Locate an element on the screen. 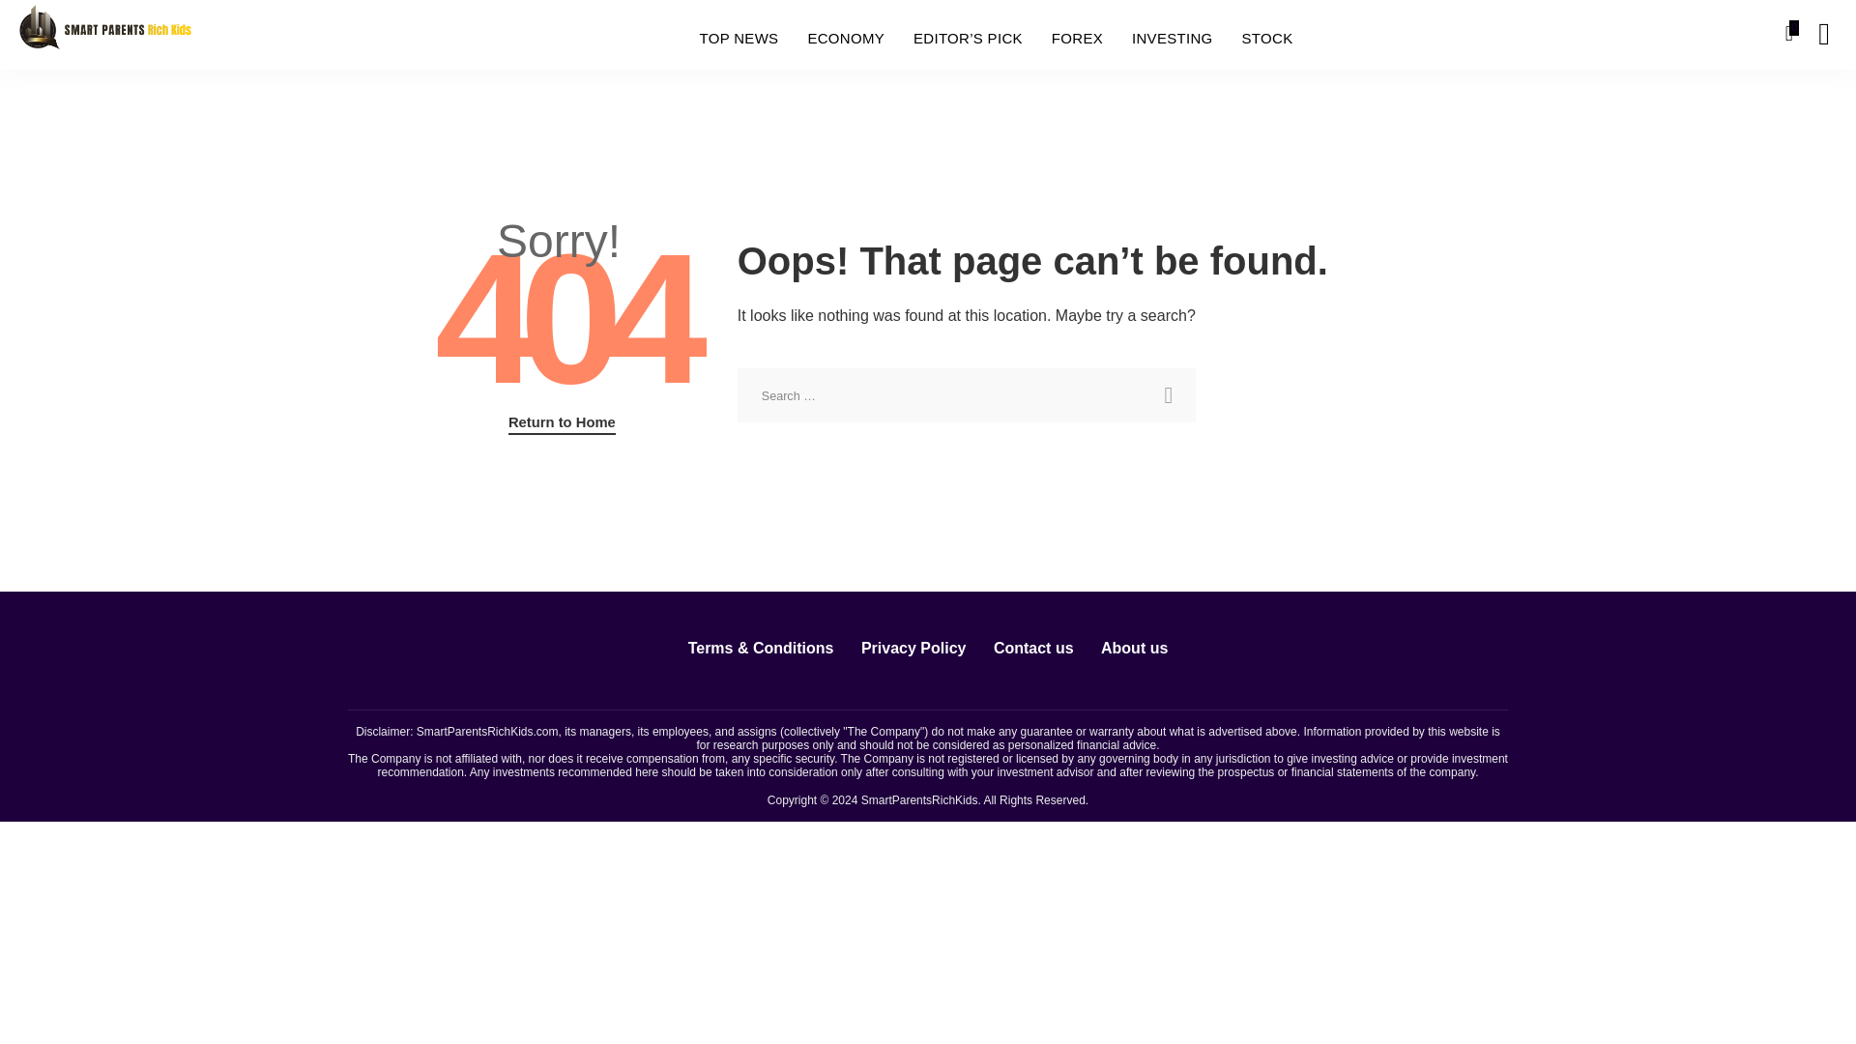 The image size is (1856, 1044). SmartParentsRichKids.com is located at coordinates (487, 731).